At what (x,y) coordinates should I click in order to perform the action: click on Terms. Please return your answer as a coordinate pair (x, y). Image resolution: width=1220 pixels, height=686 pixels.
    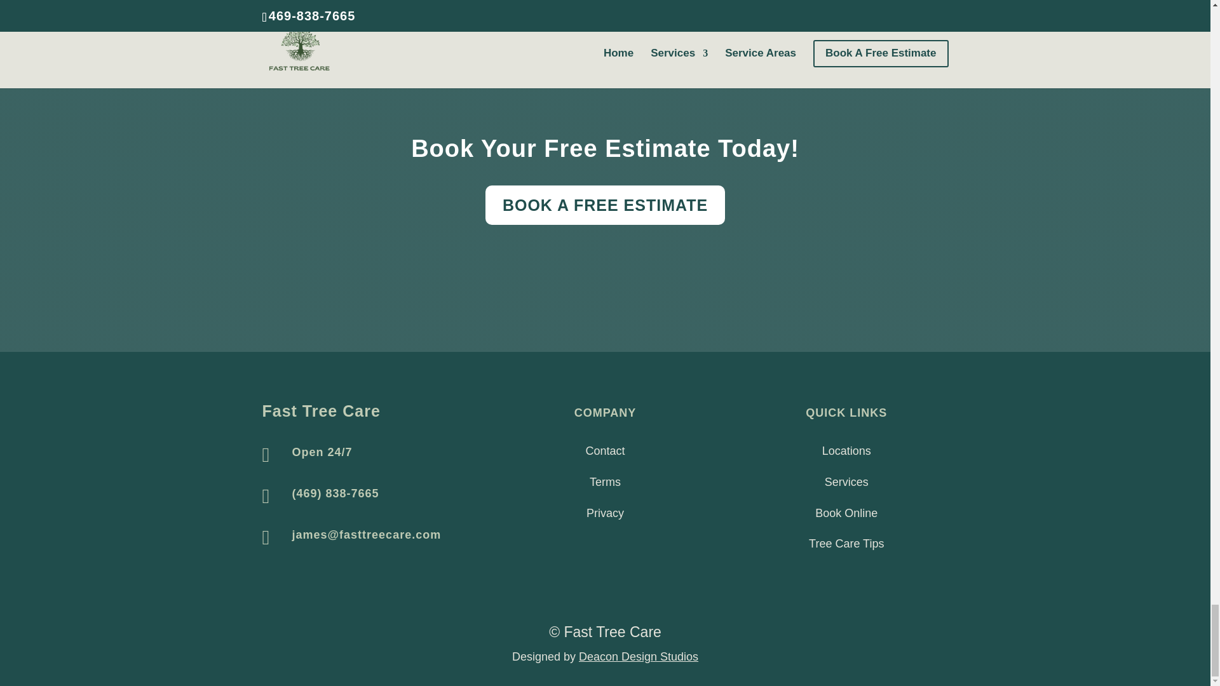
    Looking at the image, I should click on (605, 481).